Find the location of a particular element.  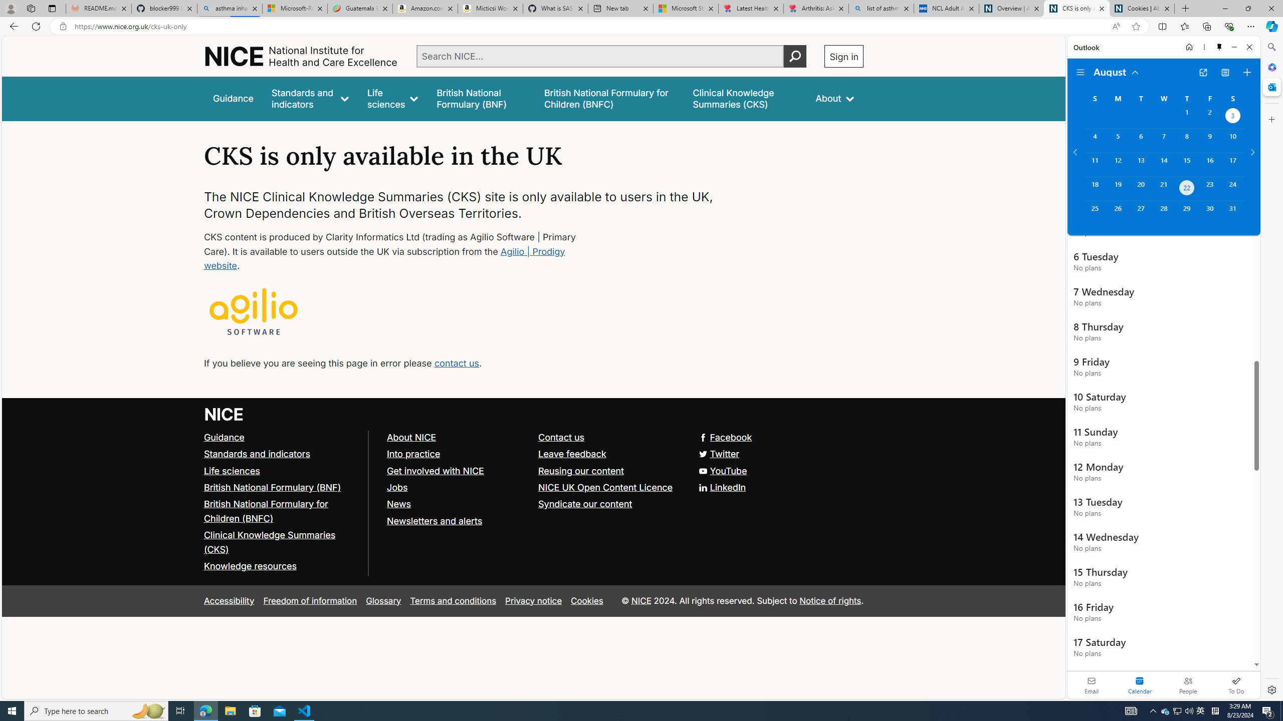

Friday, August 23, 2024.  is located at coordinates (1210, 189).